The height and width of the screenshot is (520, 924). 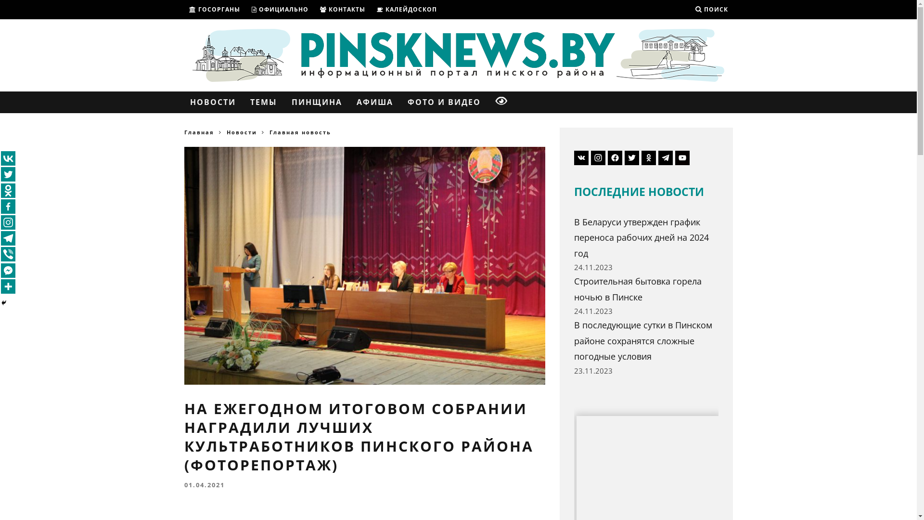 What do you see at coordinates (4, 303) in the screenshot?
I see `Hide` at bounding box center [4, 303].